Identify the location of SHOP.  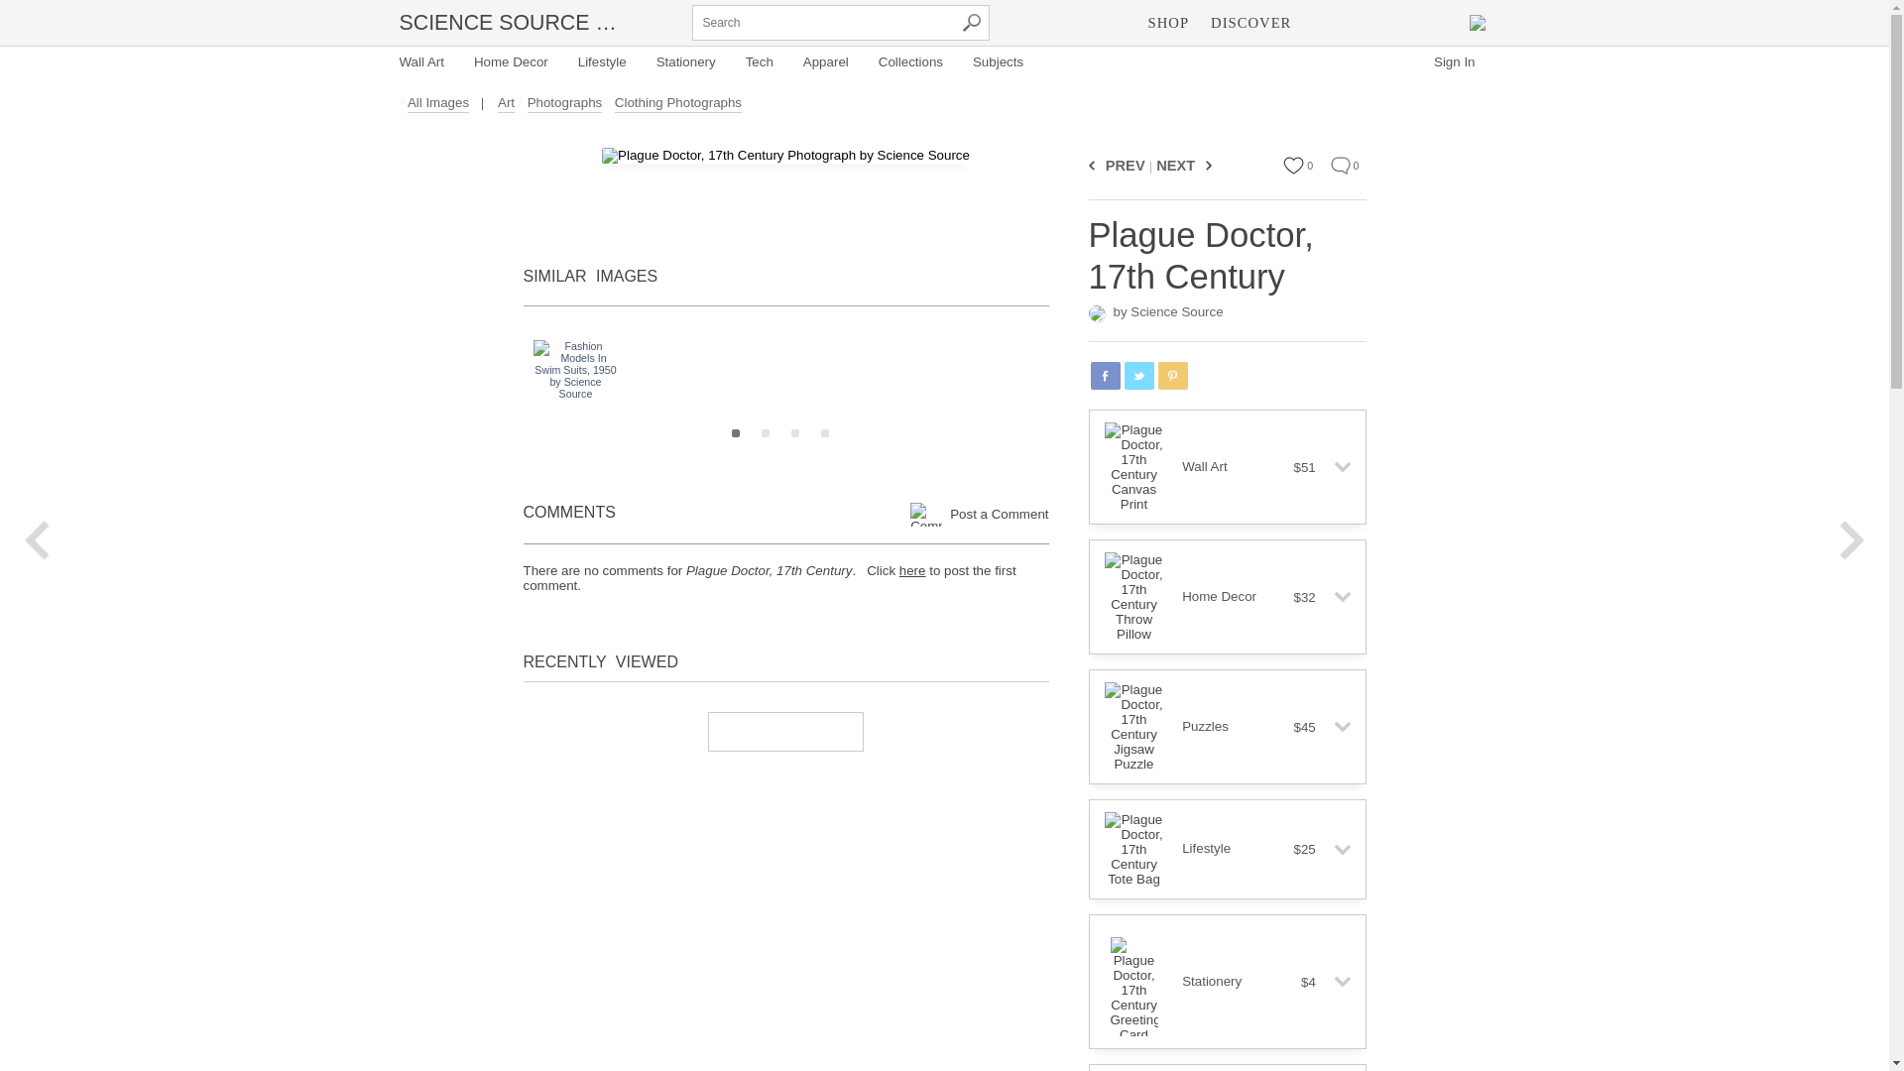
(1168, 22).